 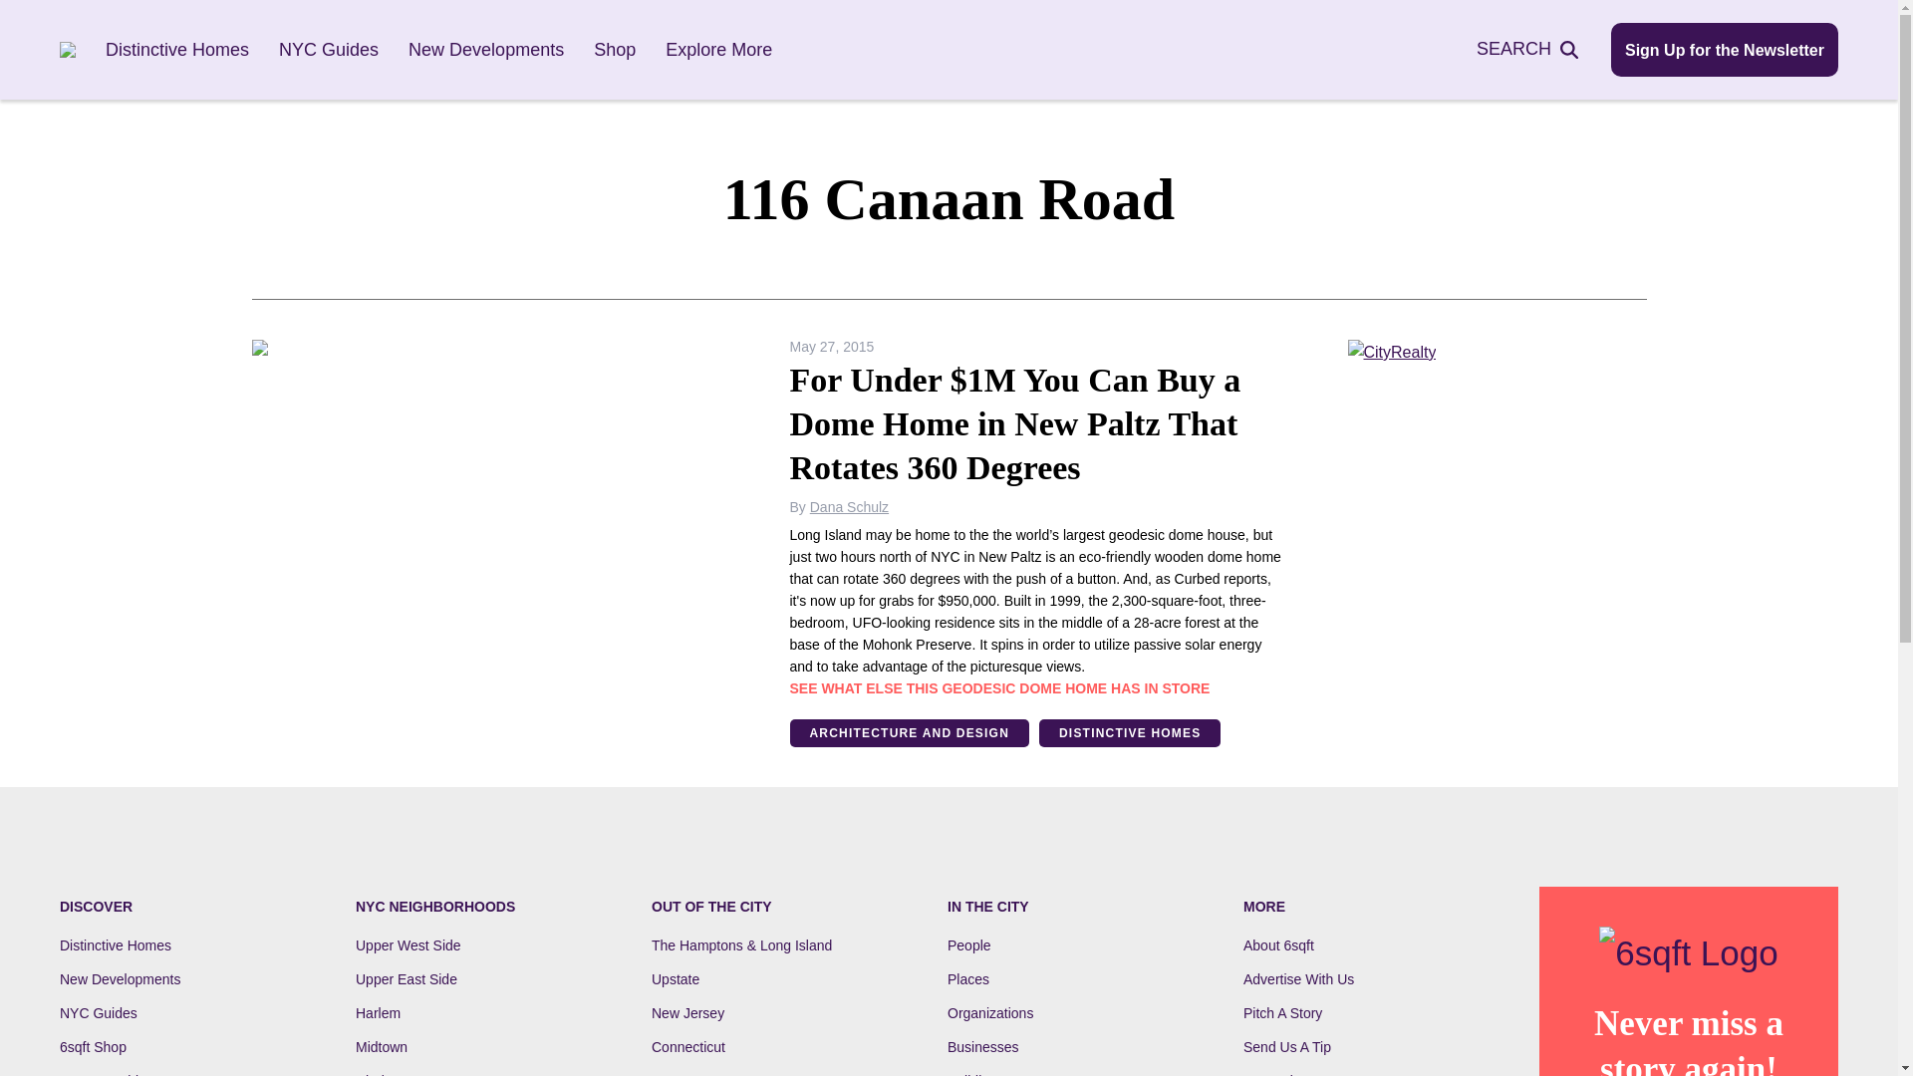 I want to click on Posts by Dana Schulz, so click(x=849, y=507).